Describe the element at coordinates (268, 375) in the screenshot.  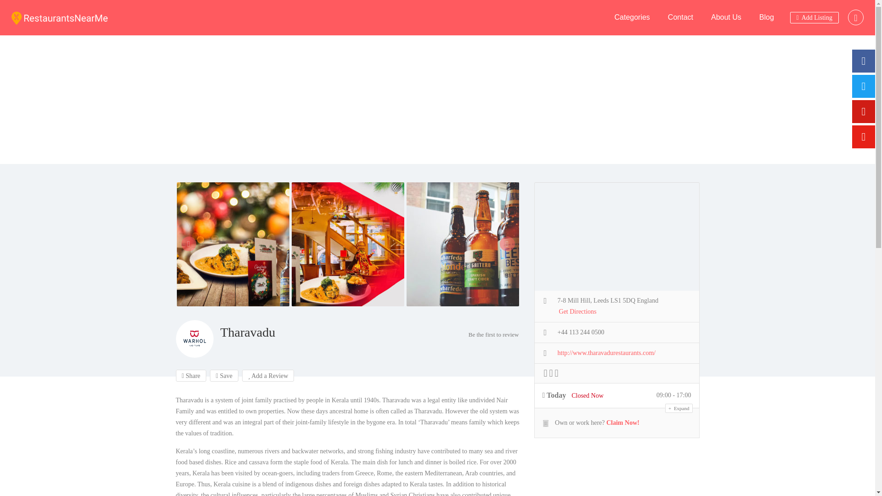
I see `Add a Review` at that location.